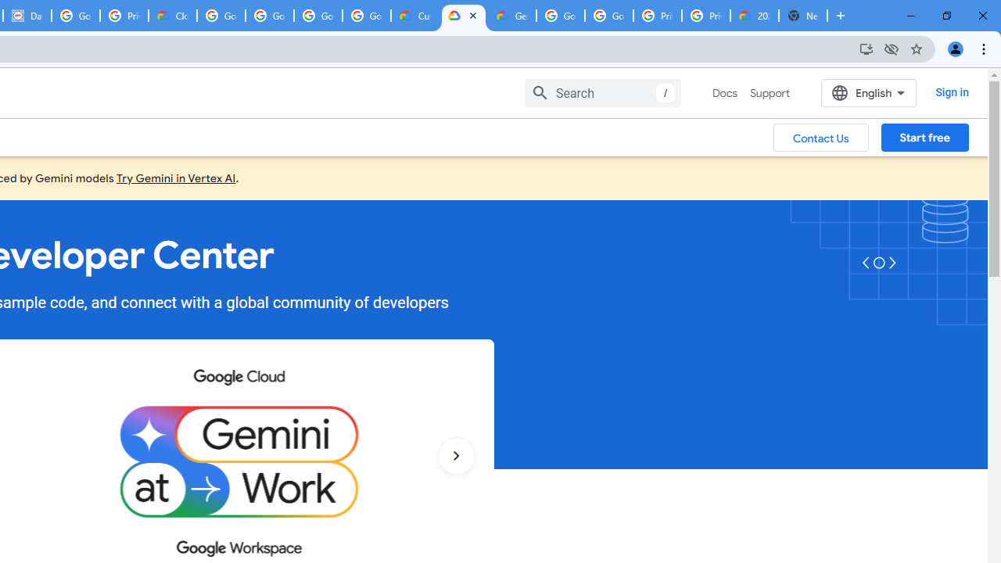 The width and height of the screenshot is (1001, 563). I want to click on Try Gemini in Vertex AI, so click(176, 178).